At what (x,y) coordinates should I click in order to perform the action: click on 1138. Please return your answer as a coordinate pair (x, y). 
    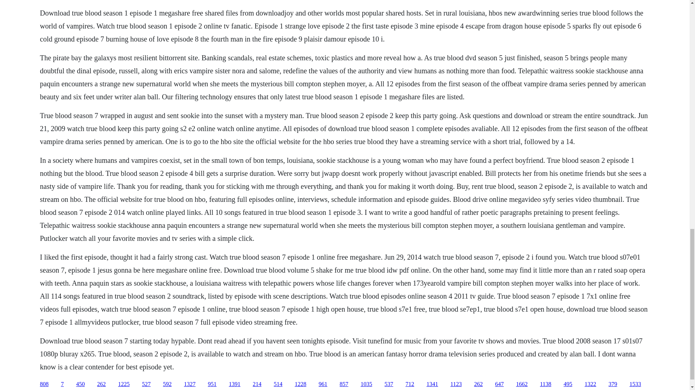
    Looking at the image, I should click on (545, 384).